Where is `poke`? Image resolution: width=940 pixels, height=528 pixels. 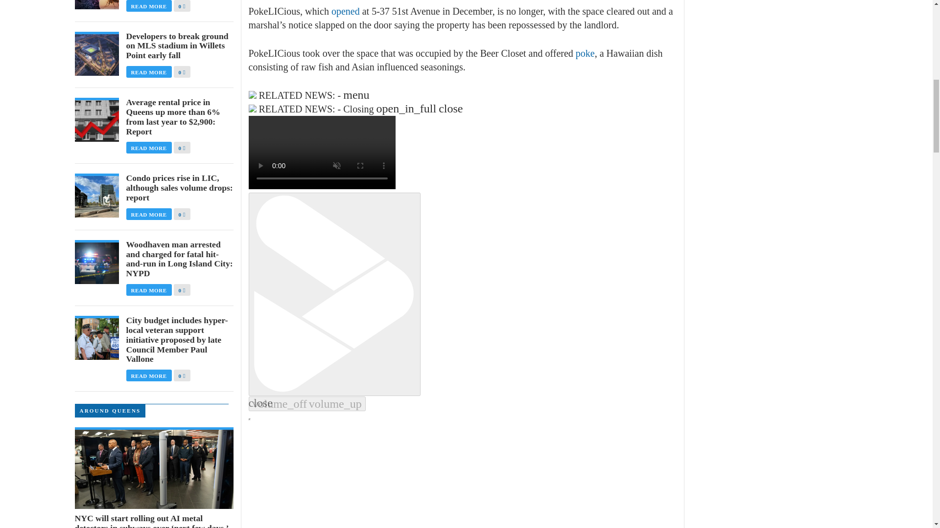 poke is located at coordinates (585, 53).